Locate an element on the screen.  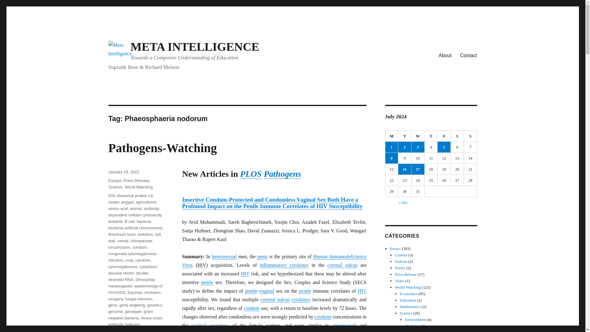
About is located at coordinates (445, 55).